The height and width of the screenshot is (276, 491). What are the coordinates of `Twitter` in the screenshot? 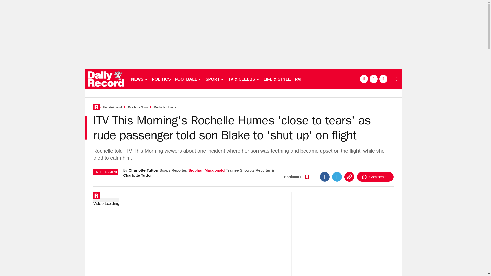 It's located at (337, 177).